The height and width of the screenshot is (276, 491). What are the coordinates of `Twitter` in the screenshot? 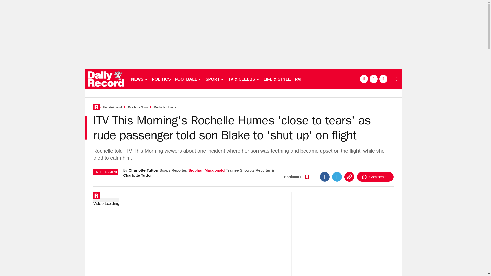 It's located at (337, 177).